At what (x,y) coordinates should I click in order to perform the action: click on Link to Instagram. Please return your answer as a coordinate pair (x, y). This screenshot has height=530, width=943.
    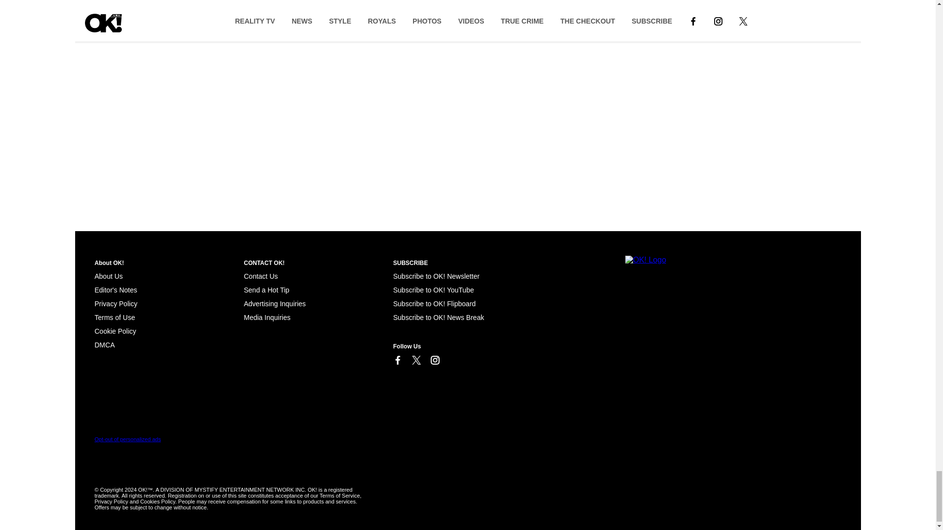
    Looking at the image, I should click on (434, 360).